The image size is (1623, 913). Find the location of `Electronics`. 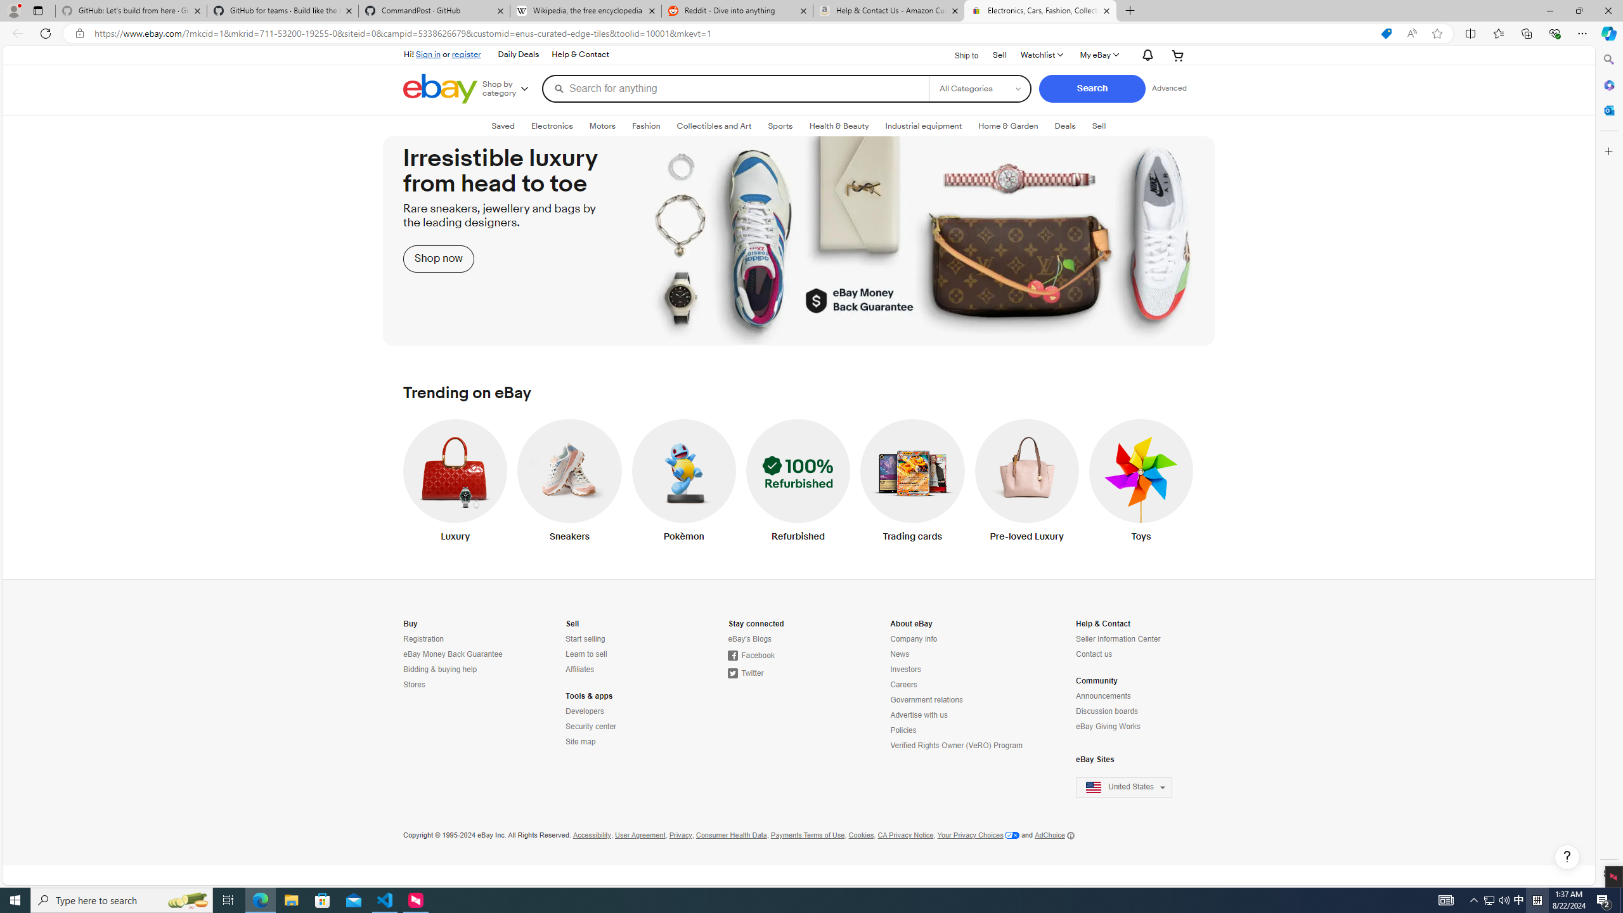

Electronics is located at coordinates (552, 126).